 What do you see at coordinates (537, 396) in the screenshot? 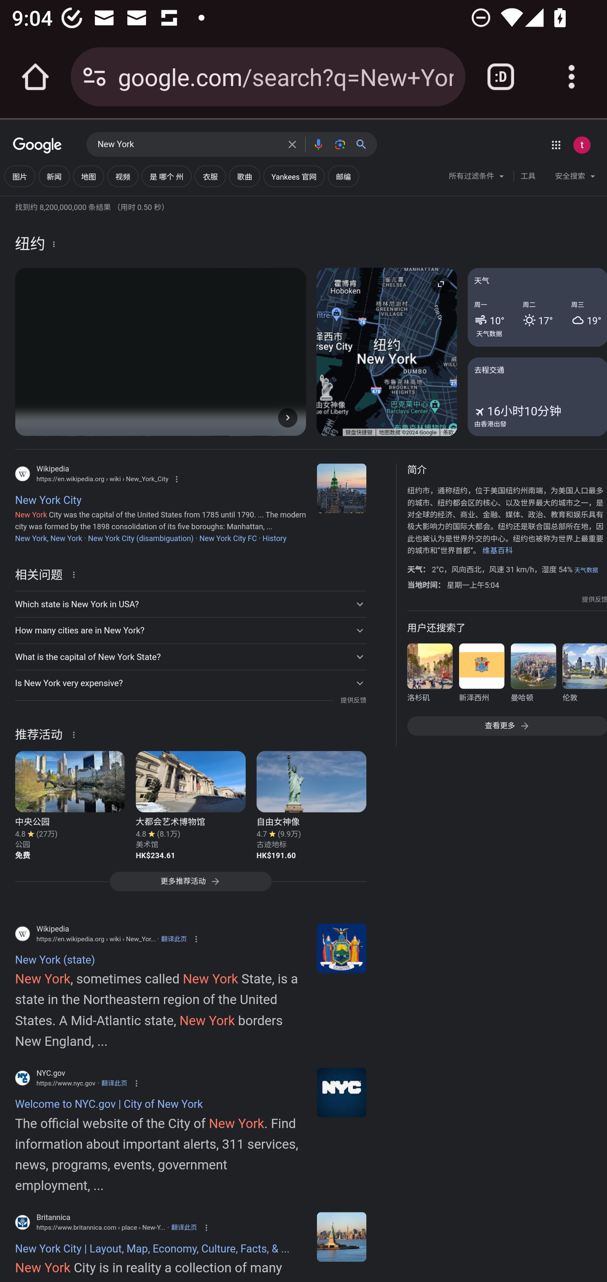
I see `去程交通 16小时10分钟 乘坐飞机 由香港出發` at bounding box center [537, 396].